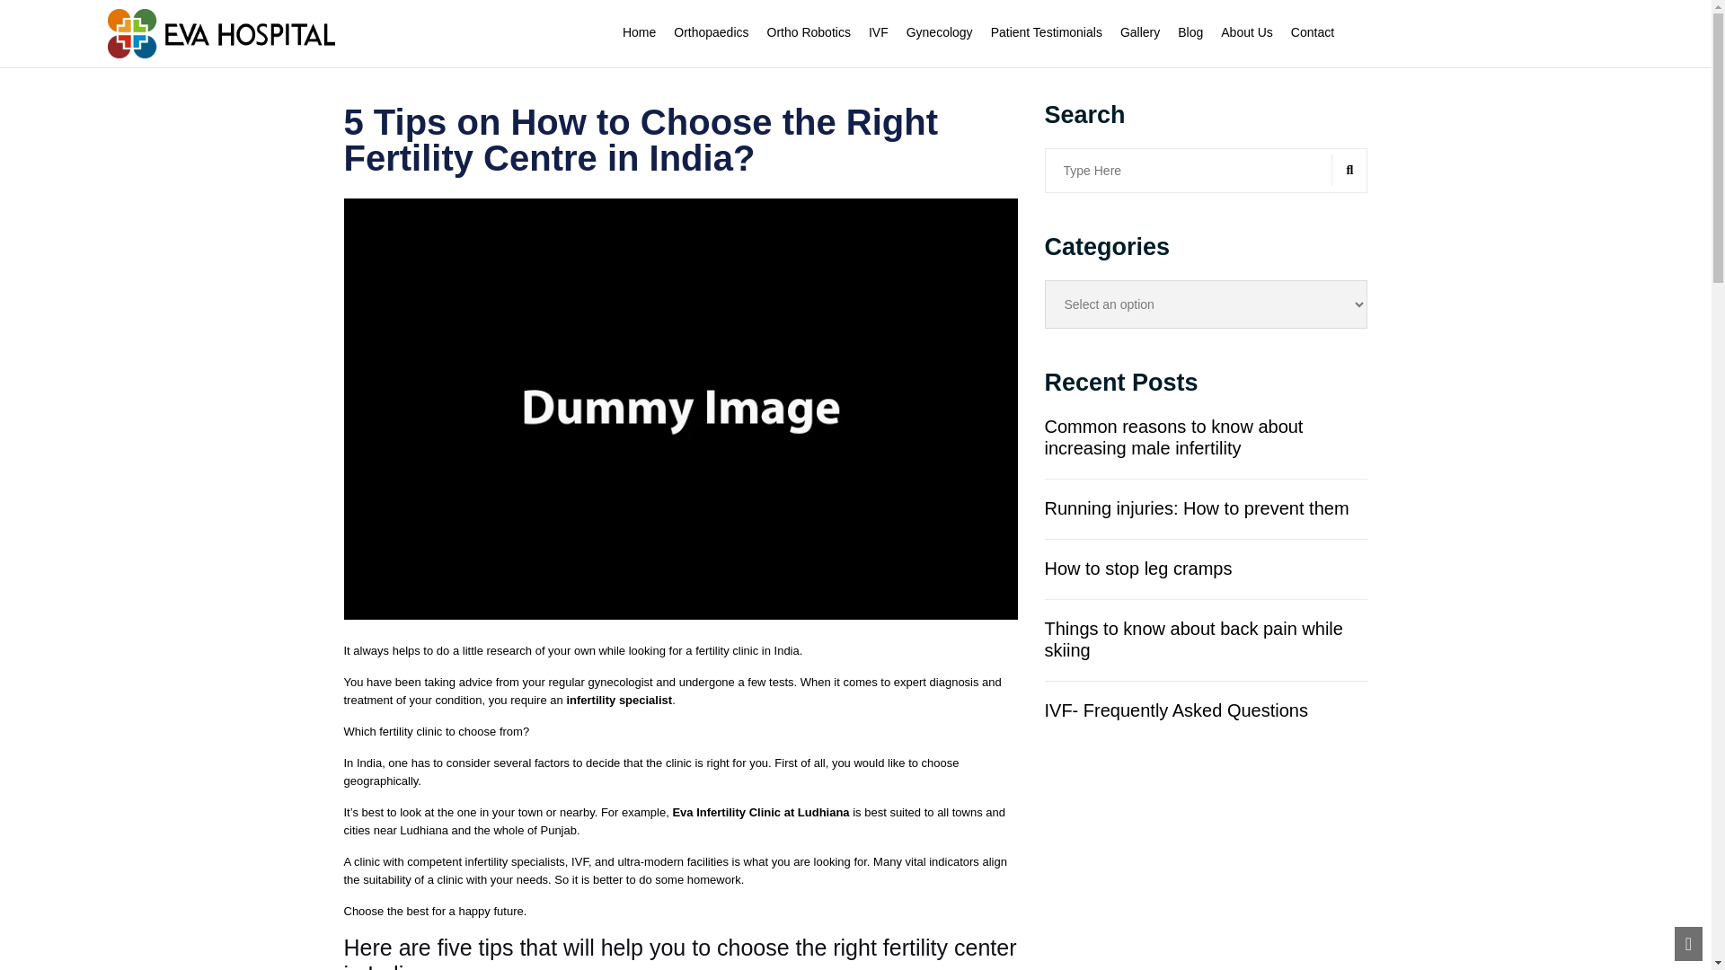  I want to click on Eva Infertility Clinic at Ludhiana, so click(760, 812).